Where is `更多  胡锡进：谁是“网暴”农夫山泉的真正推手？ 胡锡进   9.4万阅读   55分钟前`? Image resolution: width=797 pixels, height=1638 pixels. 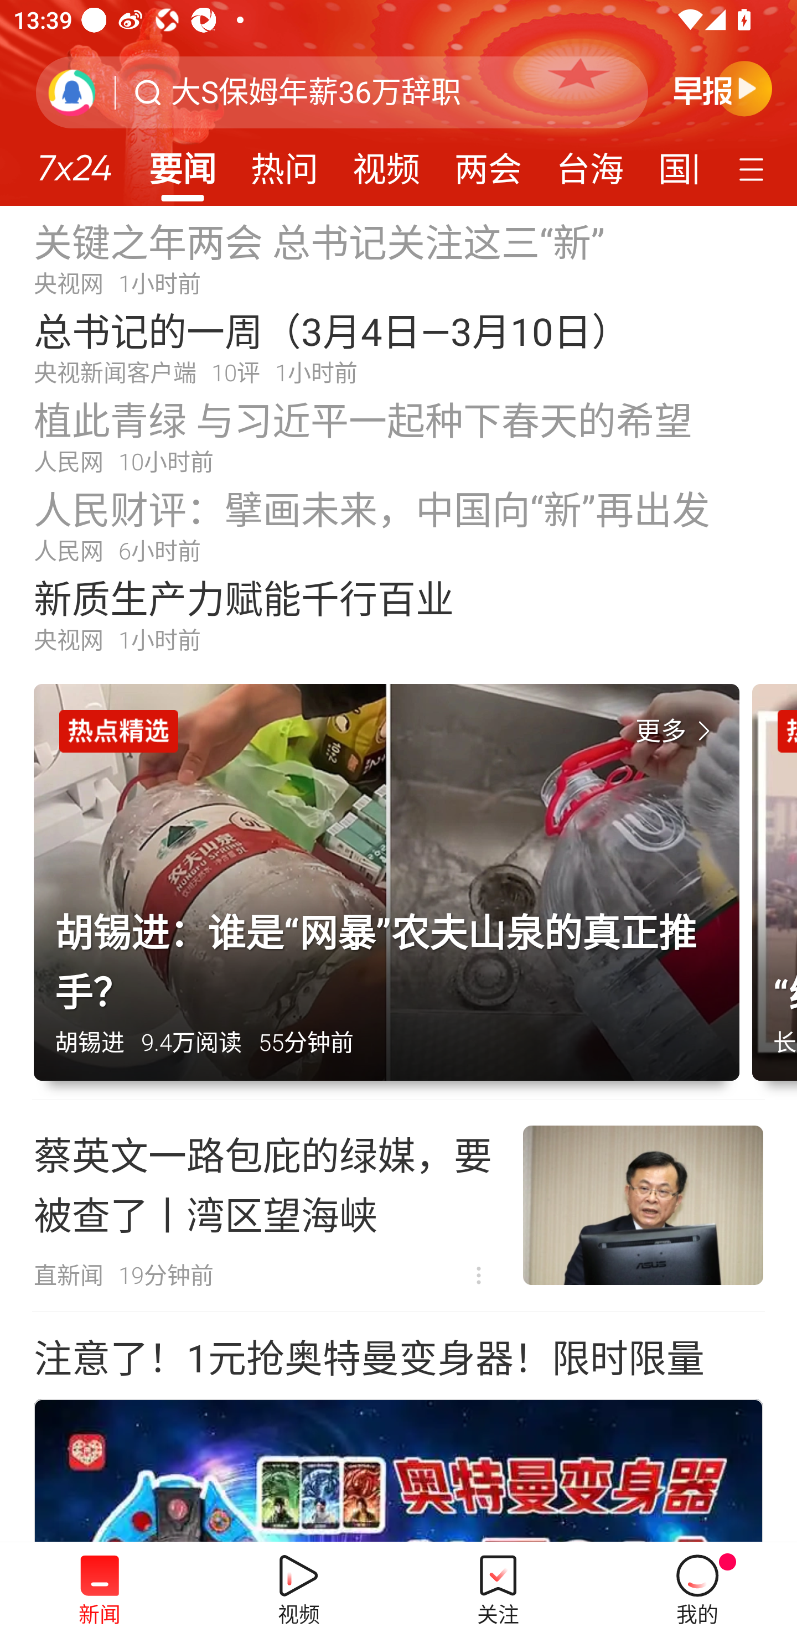
更多  胡锡进：谁是“网暴”农夫山泉的真正推手？ 胡锡进   9.4万阅读   55分钟前 is located at coordinates (393, 892).